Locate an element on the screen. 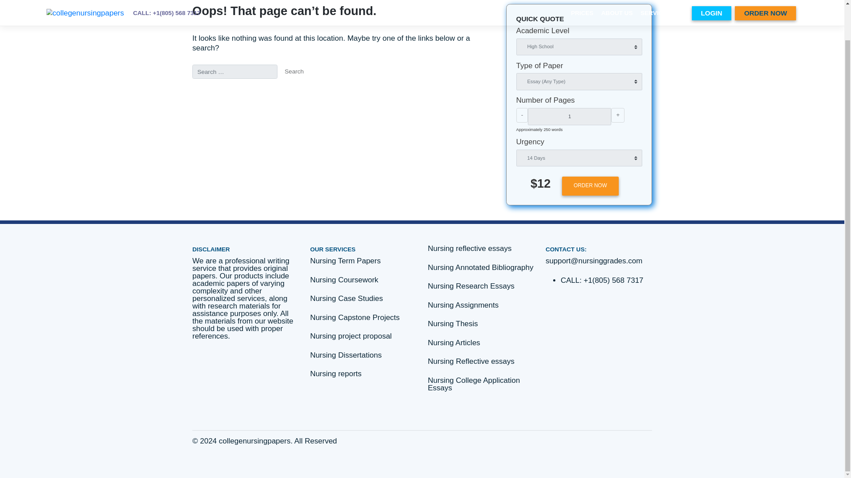  1 is located at coordinates (670, 143).